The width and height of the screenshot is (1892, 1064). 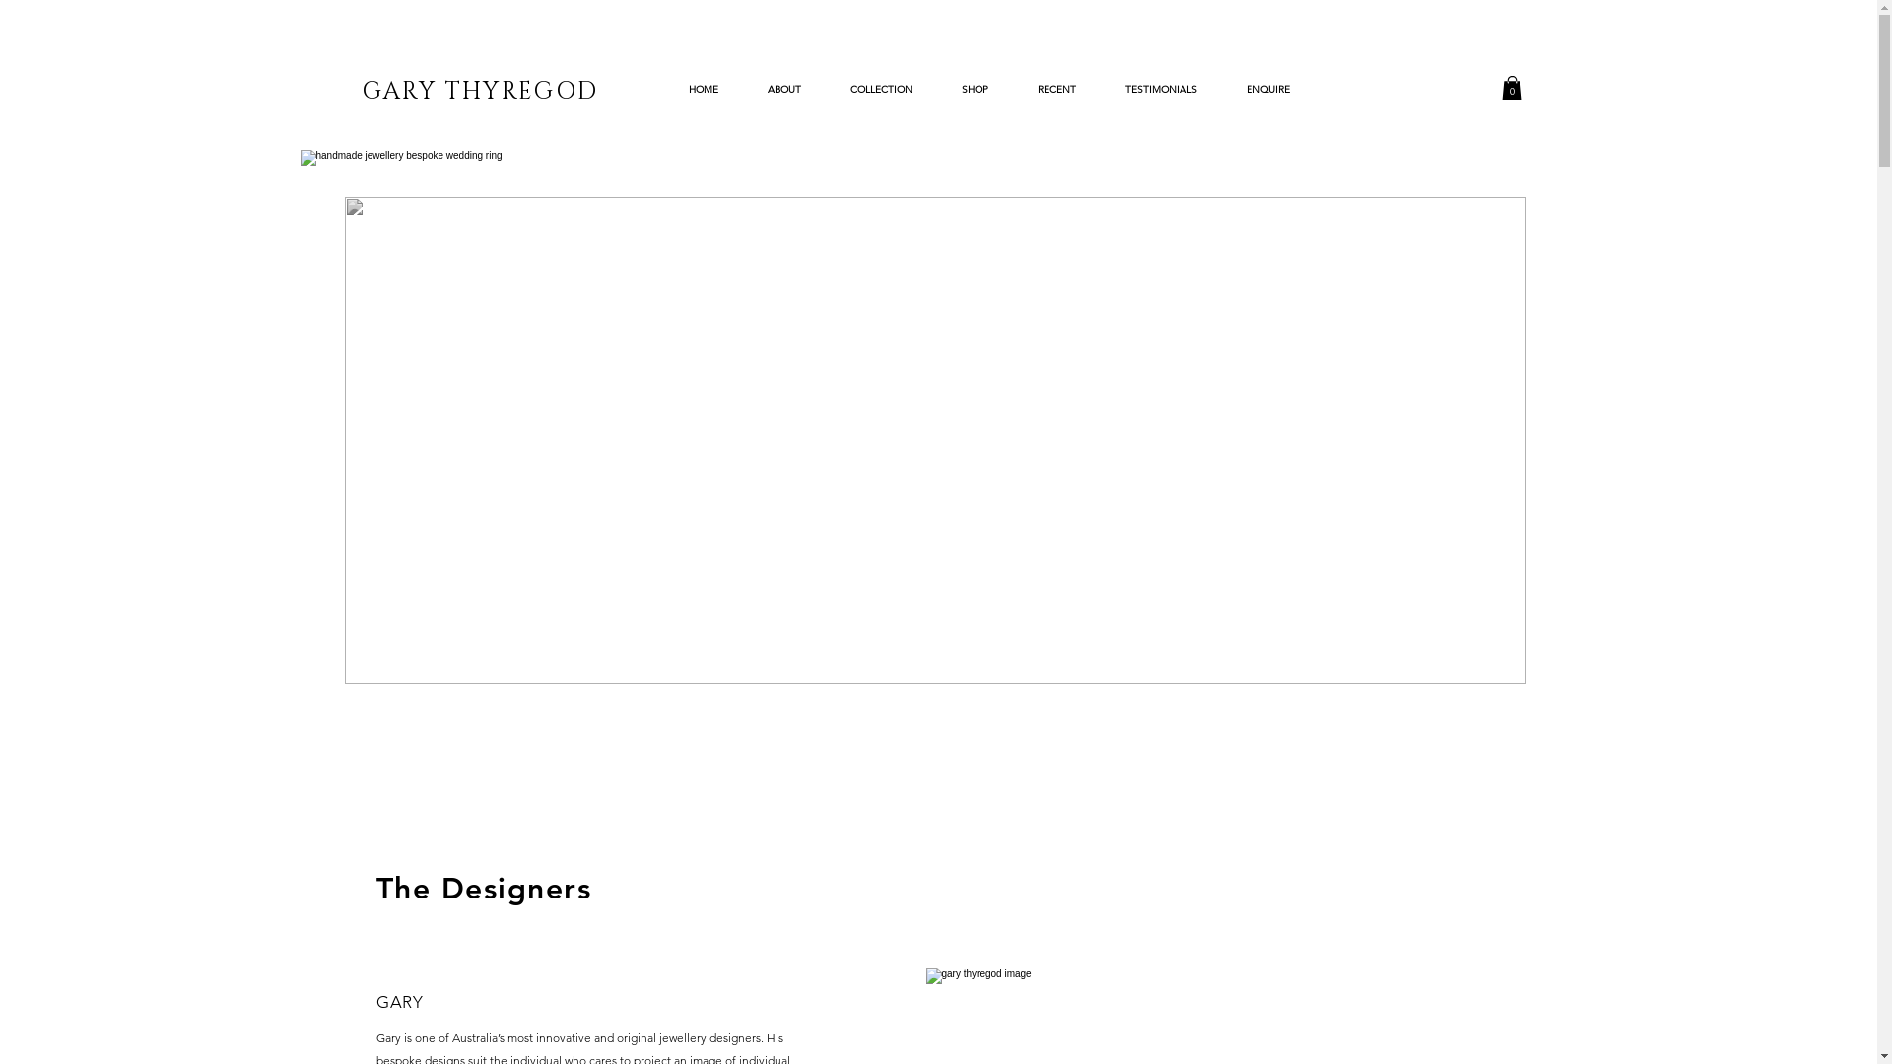 What do you see at coordinates (881, 90) in the screenshot?
I see `COLLECTION` at bounding box center [881, 90].